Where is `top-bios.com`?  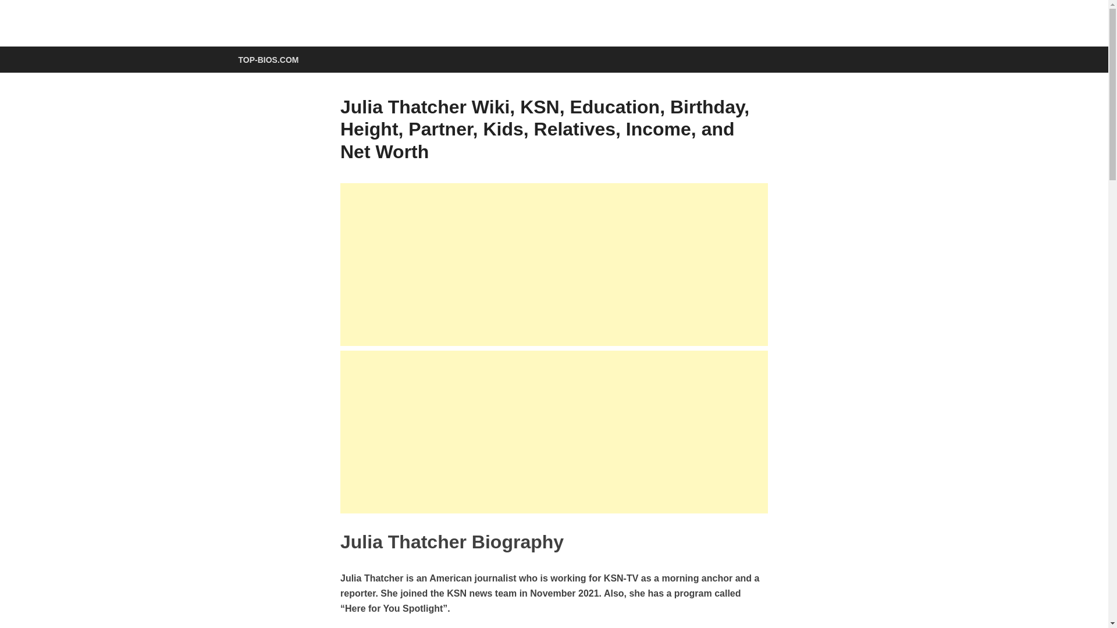
top-bios.com is located at coordinates (303, 40).